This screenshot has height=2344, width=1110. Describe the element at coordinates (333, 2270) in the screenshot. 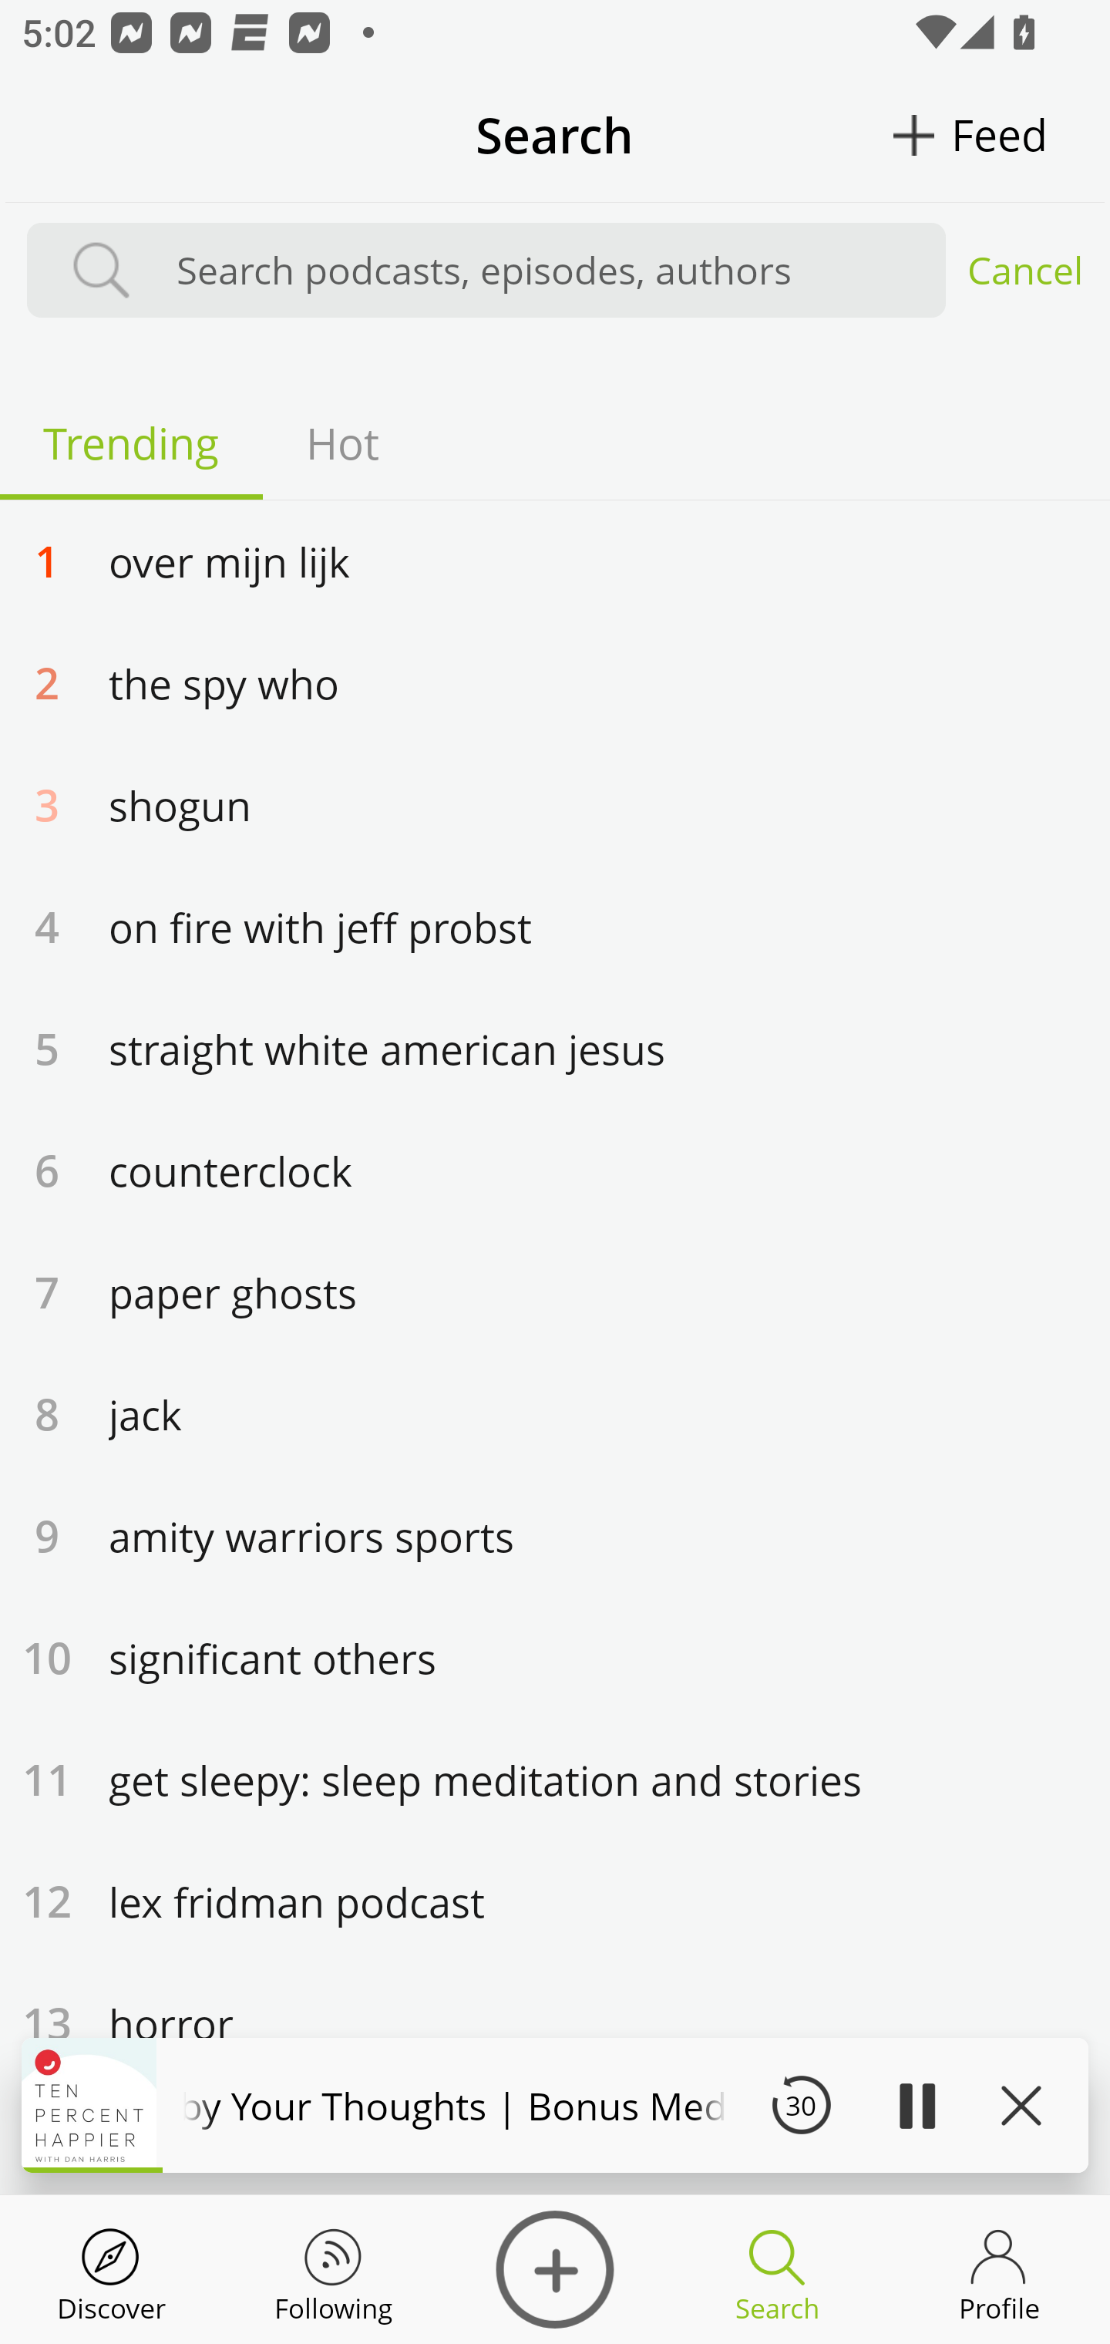

I see `Discover Following` at that location.